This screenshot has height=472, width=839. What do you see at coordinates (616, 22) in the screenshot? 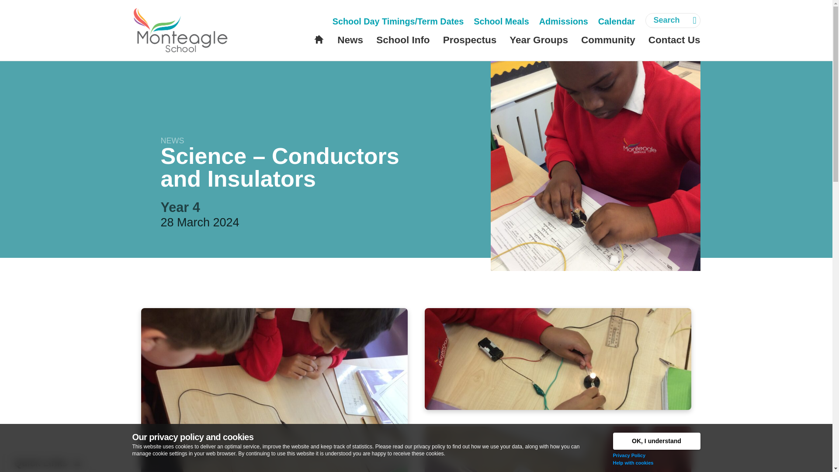
I see `Calendar` at bounding box center [616, 22].